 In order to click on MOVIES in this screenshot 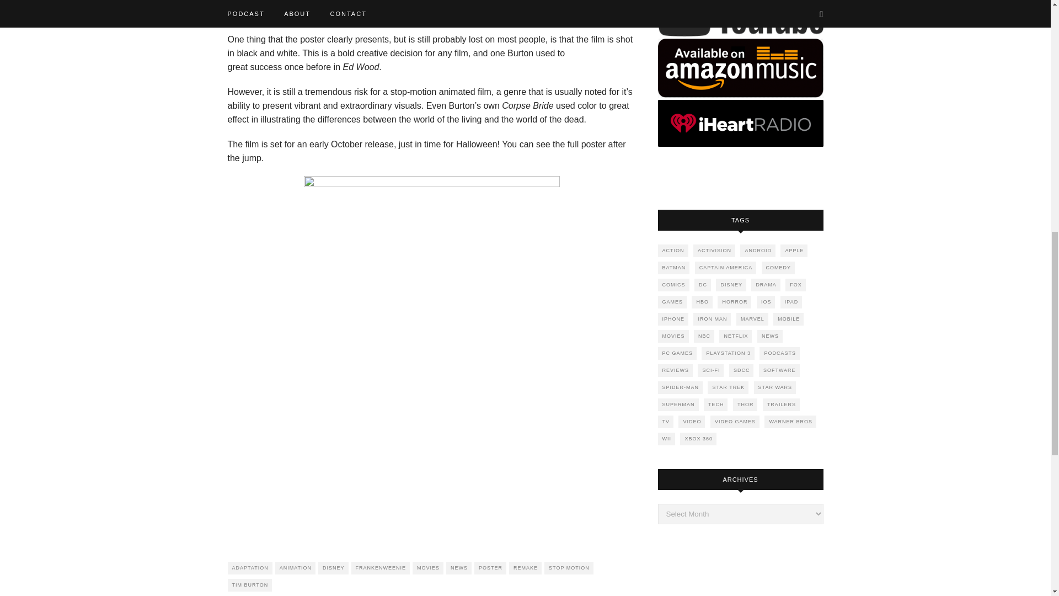, I will do `click(428, 568)`.